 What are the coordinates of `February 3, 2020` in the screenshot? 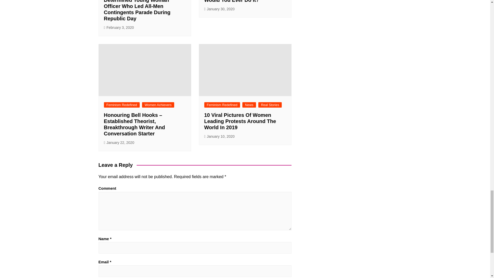 It's located at (119, 28).